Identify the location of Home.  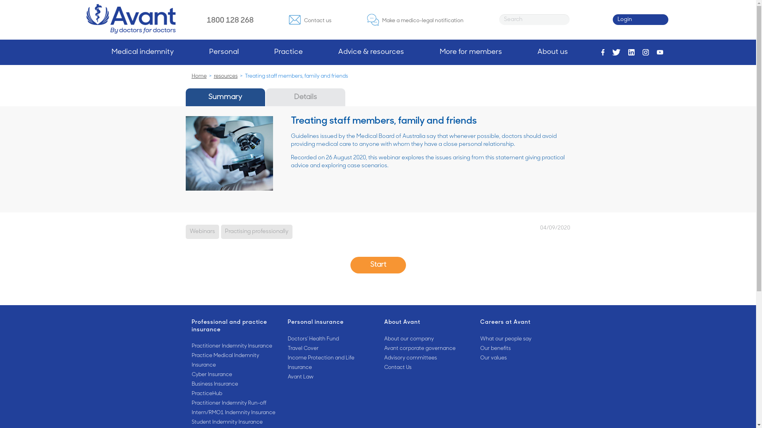
(199, 76).